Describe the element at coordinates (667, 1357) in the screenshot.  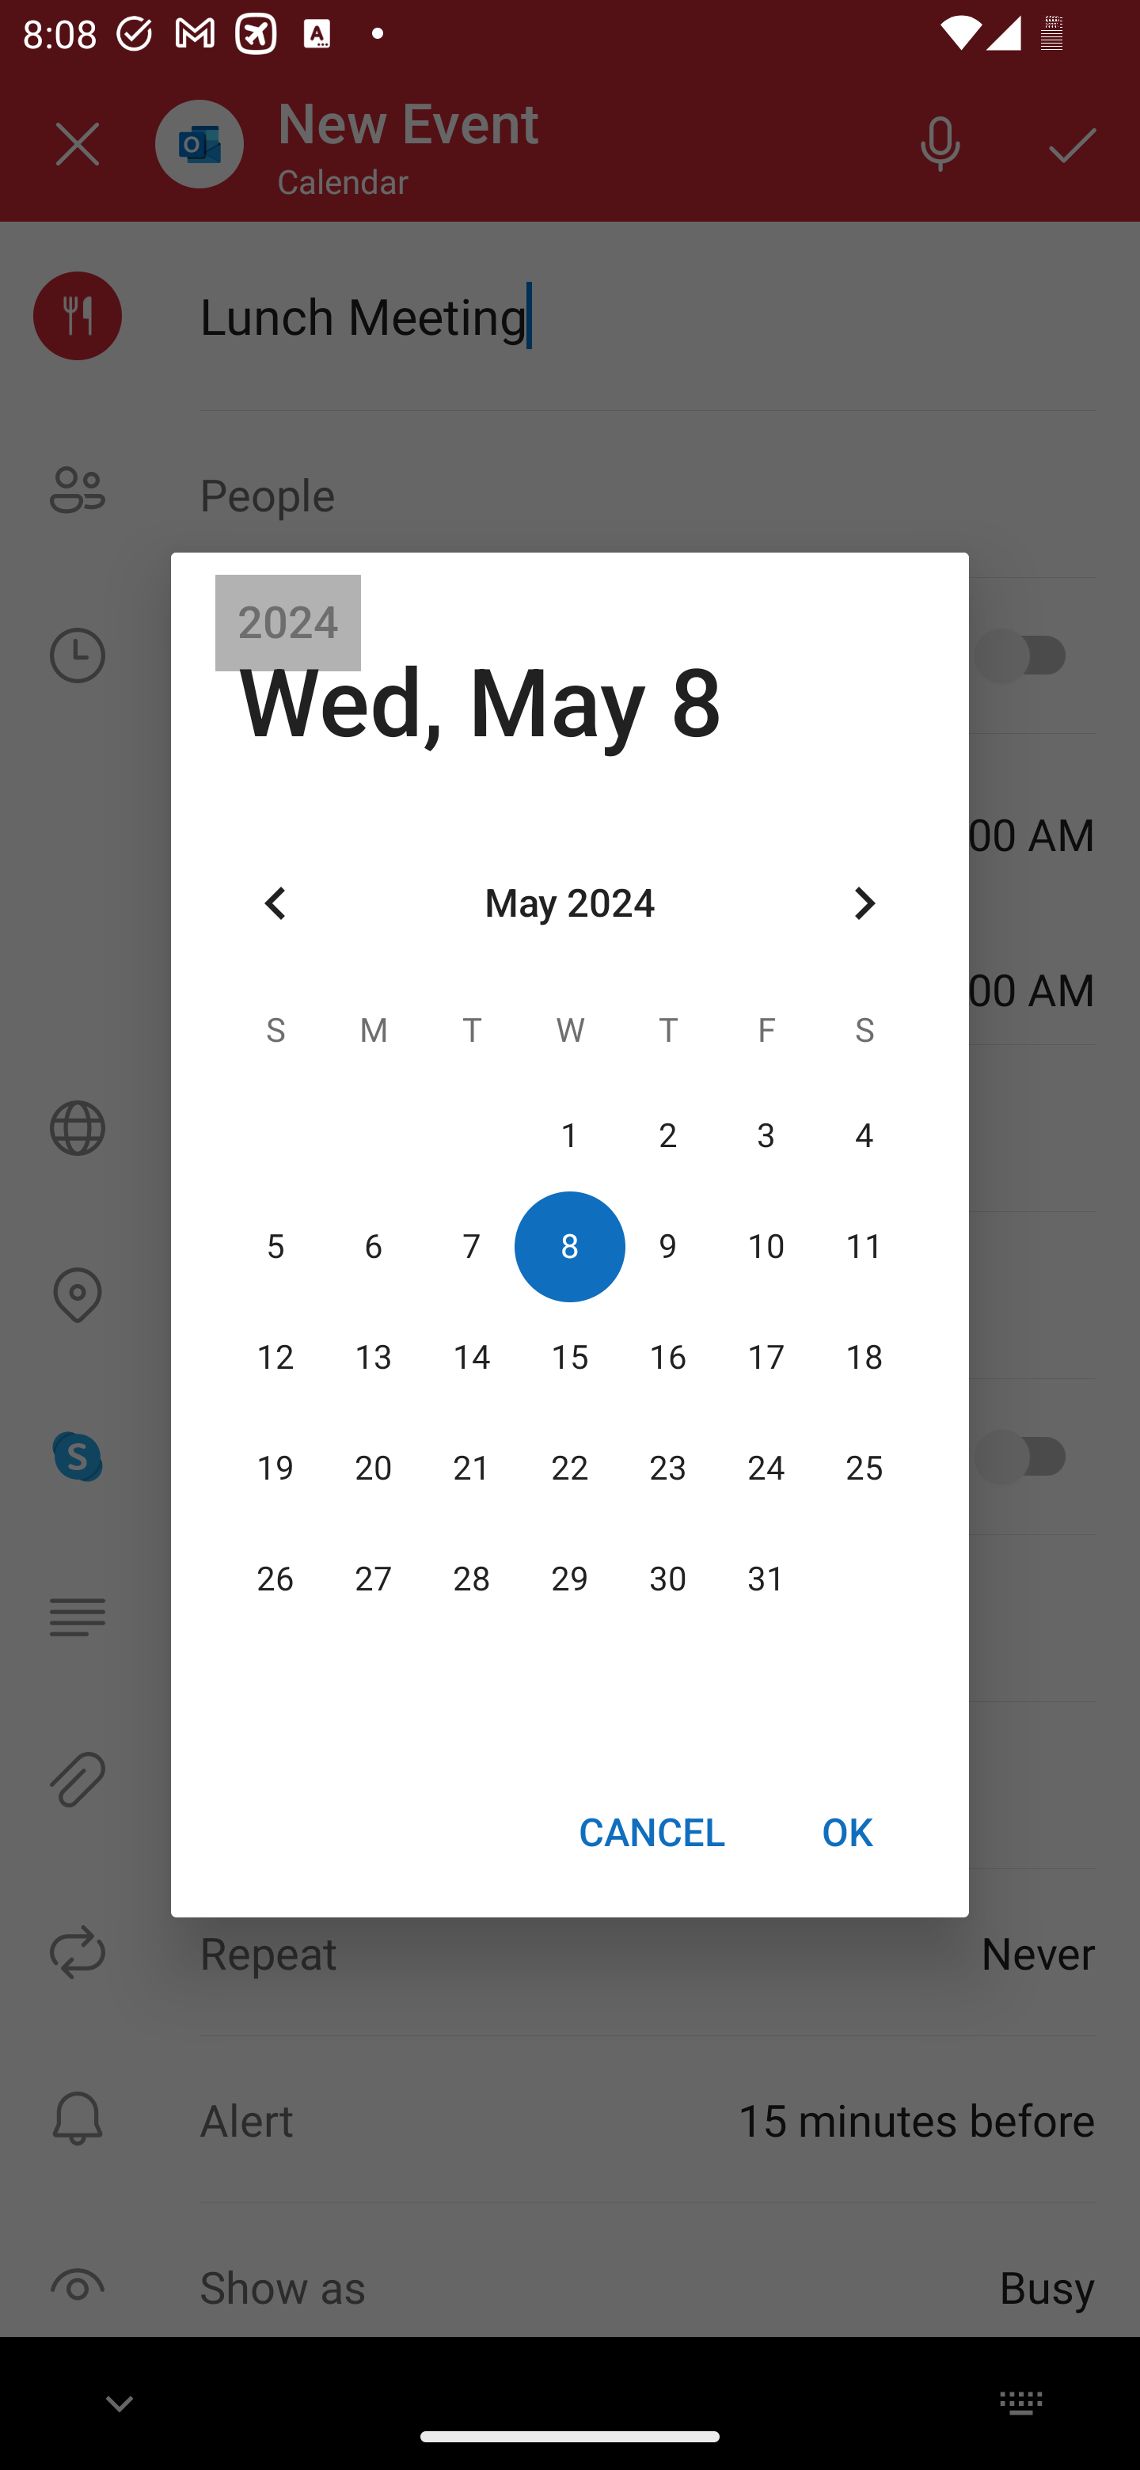
I see `16 16 May 2024` at that location.